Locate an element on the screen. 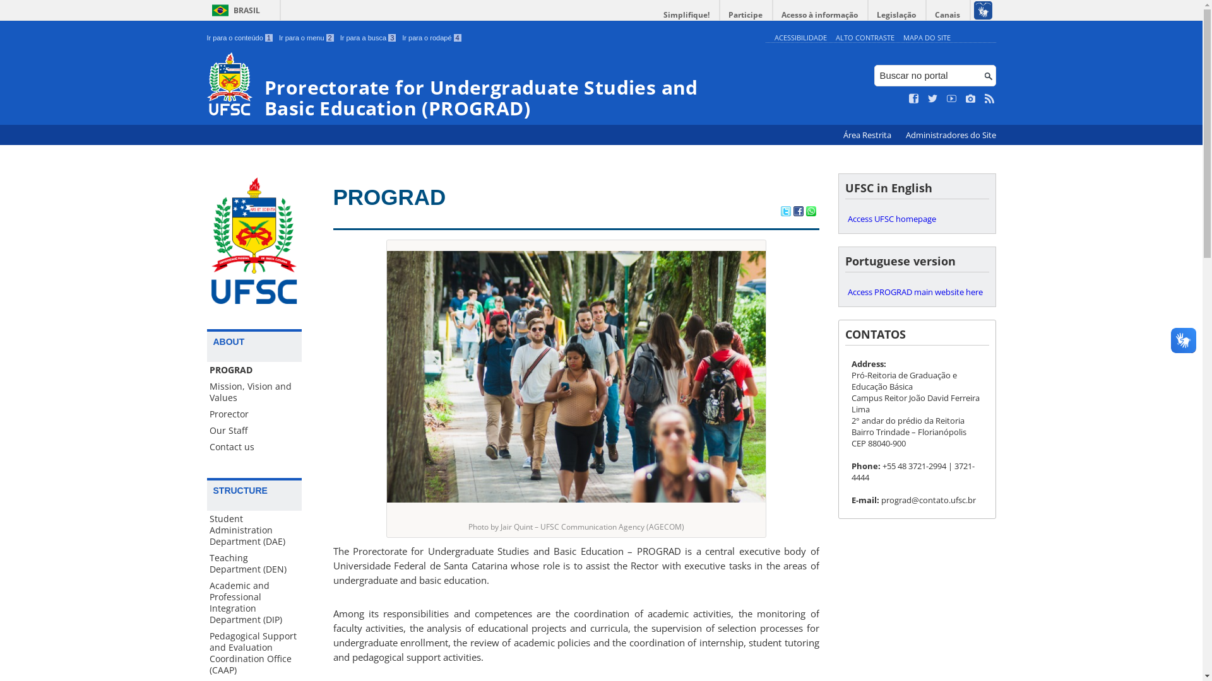 The height and width of the screenshot is (681, 1212). Canais is located at coordinates (948, 15).